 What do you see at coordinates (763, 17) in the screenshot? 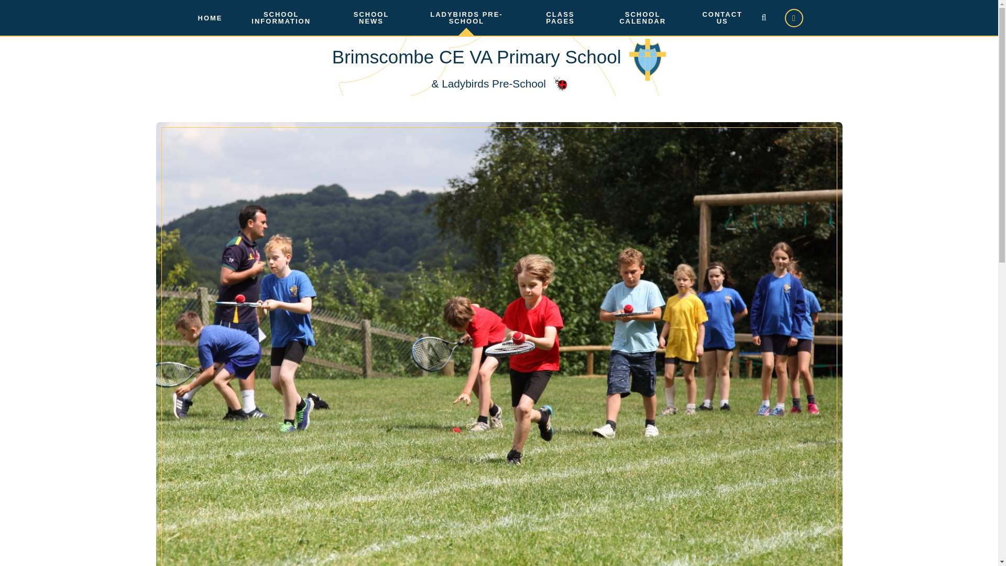
I see `Search` at bounding box center [763, 17].